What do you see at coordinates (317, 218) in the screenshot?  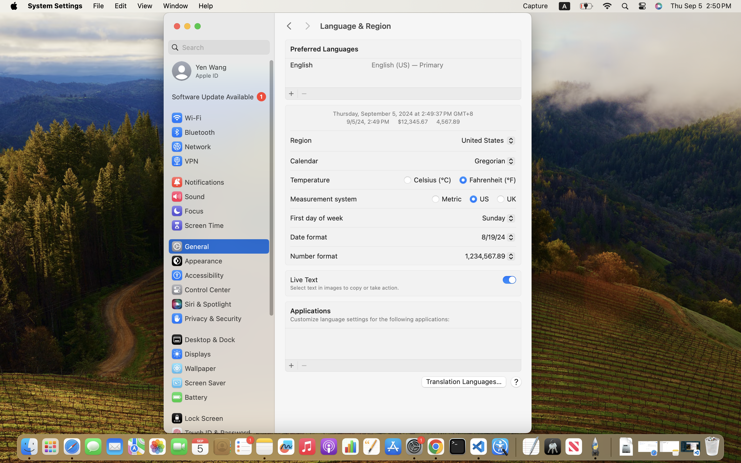 I see `First day of week` at bounding box center [317, 218].